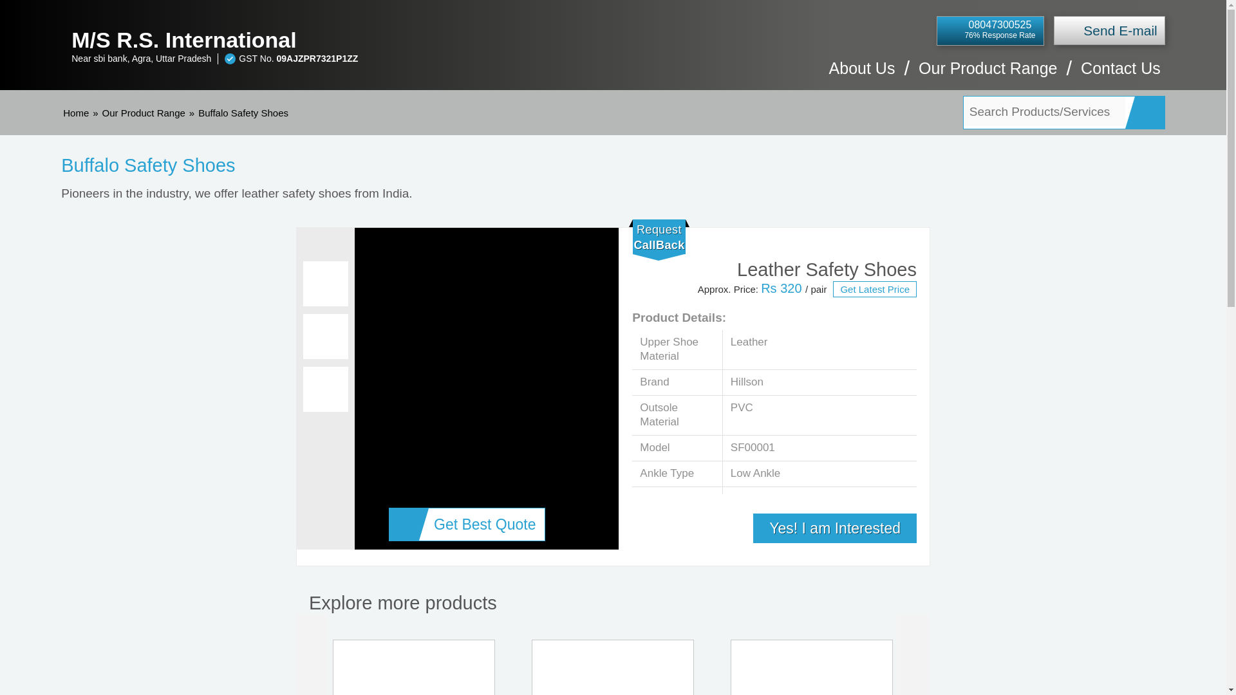  Describe the element at coordinates (988, 75) in the screenshot. I see `Our Product Range` at that location.